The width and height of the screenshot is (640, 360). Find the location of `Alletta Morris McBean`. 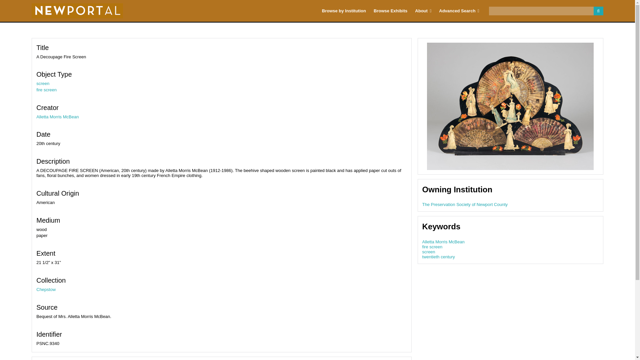

Alletta Morris McBean is located at coordinates (57, 117).